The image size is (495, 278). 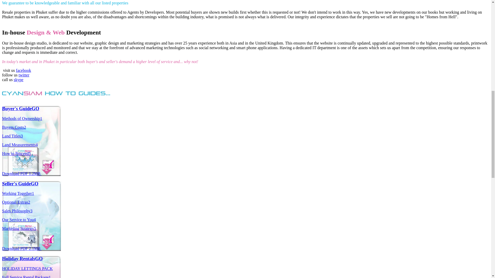 I want to click on facebook, so click(x=23, y=70).